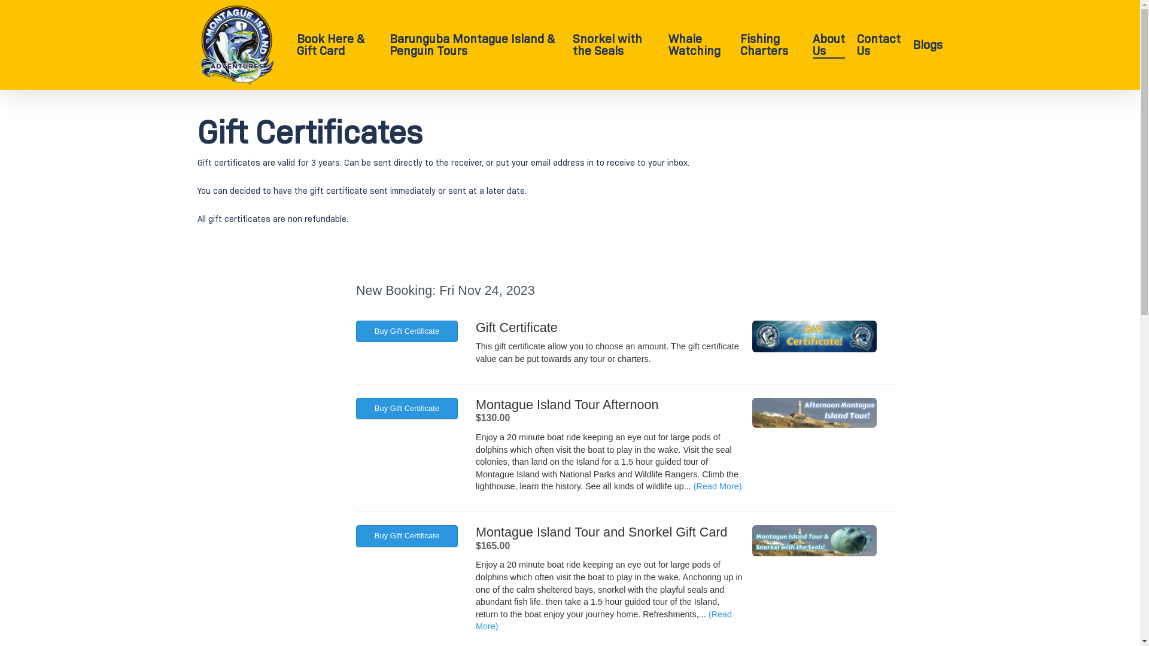 The image size is (1149, 646). What do you see at coordinates (698, 45) in the screenshot?
I see `Whale Watching` at bounding box center [698, 45].